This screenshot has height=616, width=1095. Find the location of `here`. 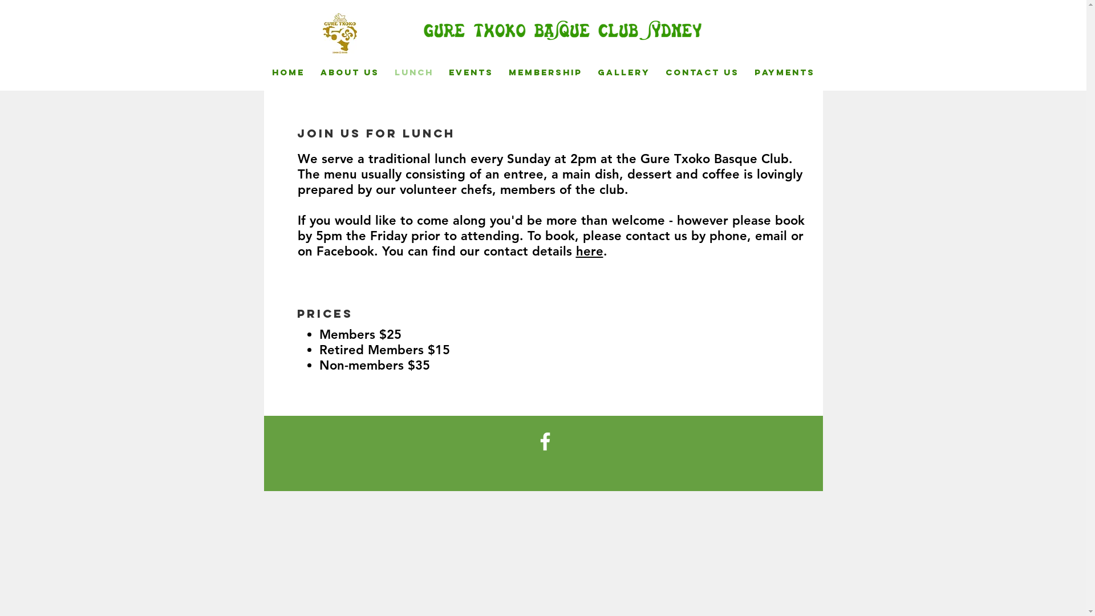

here is located at coordinates (590, 251).